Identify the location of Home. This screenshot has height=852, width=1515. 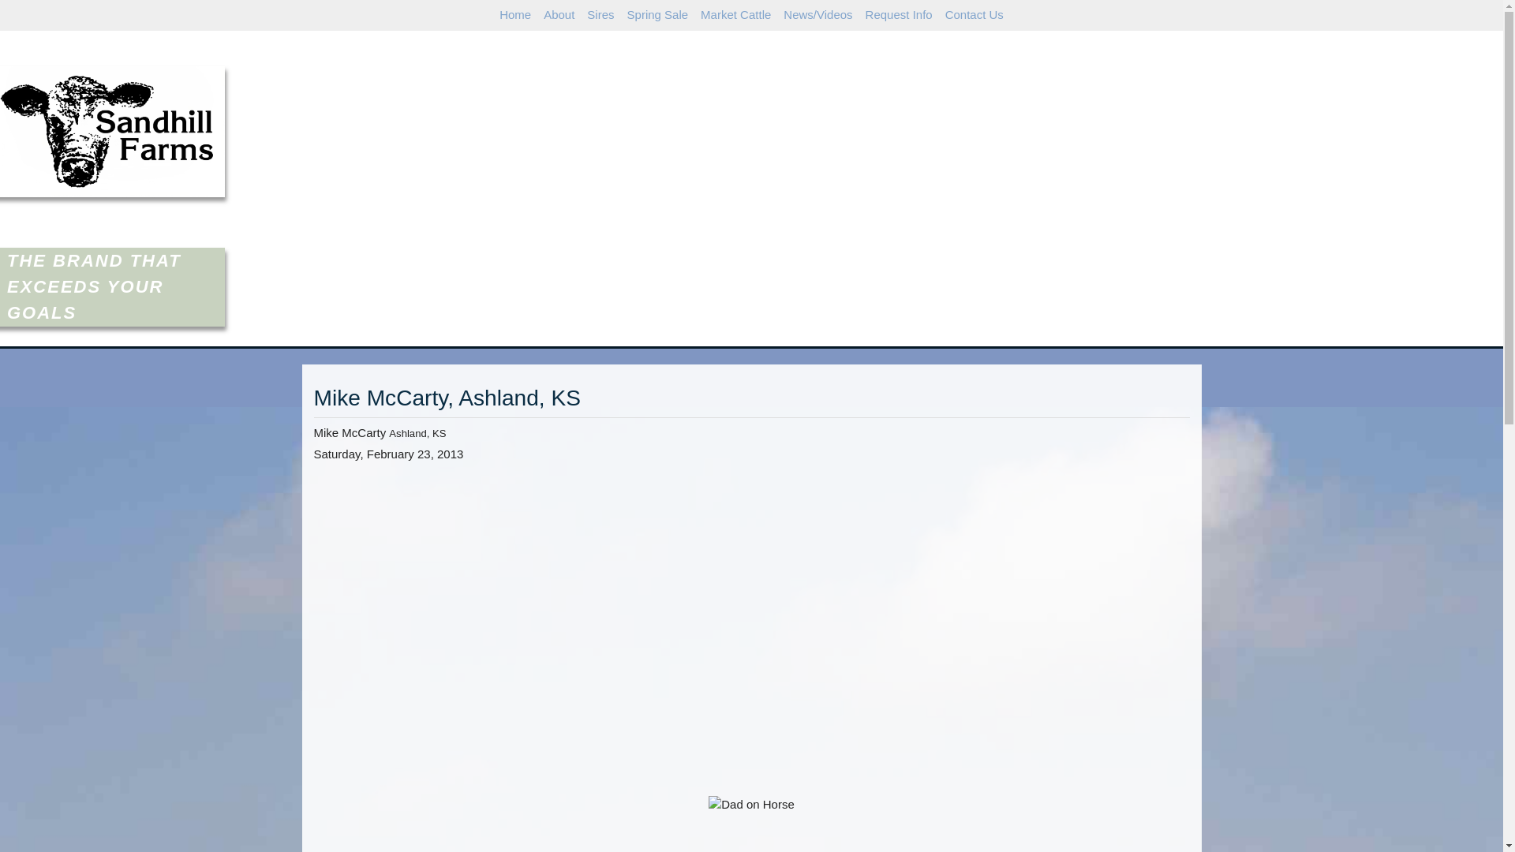
(515, 15).